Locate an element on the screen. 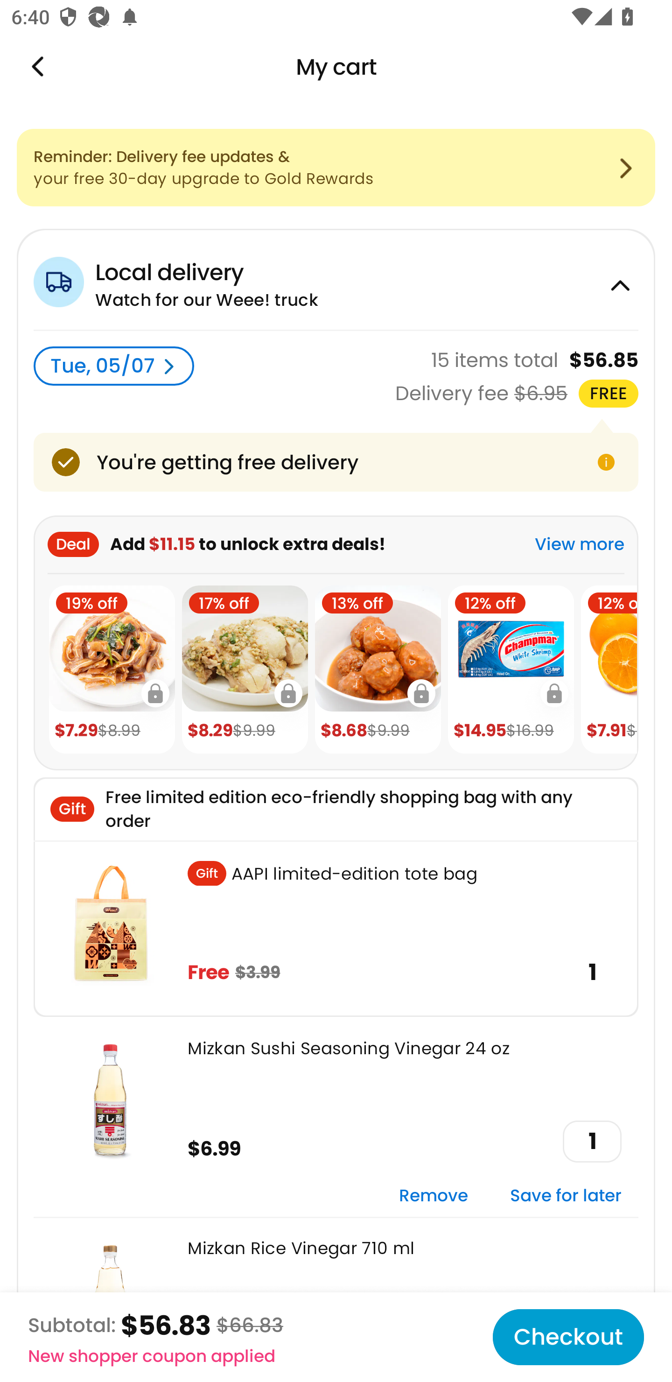 The height and width of the screenshot is (1382, 672). Local delivery Watch for our Weee! truck is located at coordinates (336, 280).